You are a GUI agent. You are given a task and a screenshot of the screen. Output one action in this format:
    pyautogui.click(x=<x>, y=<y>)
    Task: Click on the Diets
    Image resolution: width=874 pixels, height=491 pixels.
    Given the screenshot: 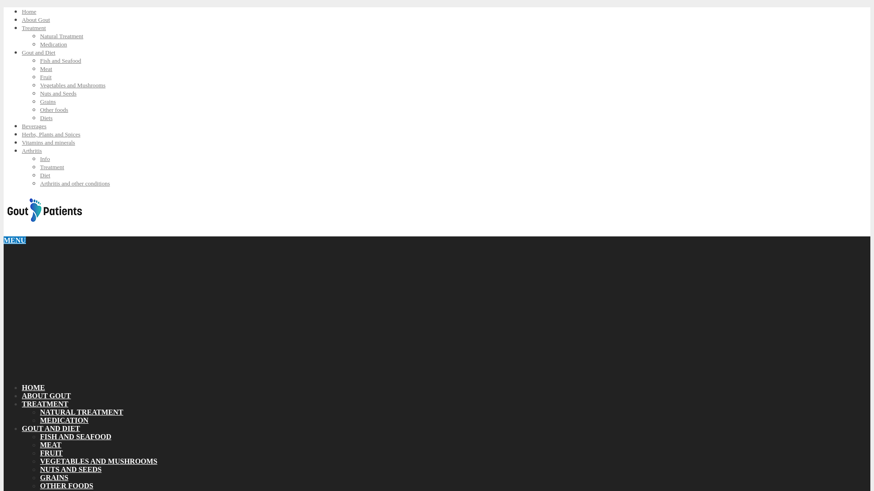 What is the action you would take?
    pyautogui.click(x=46, y=117)
    